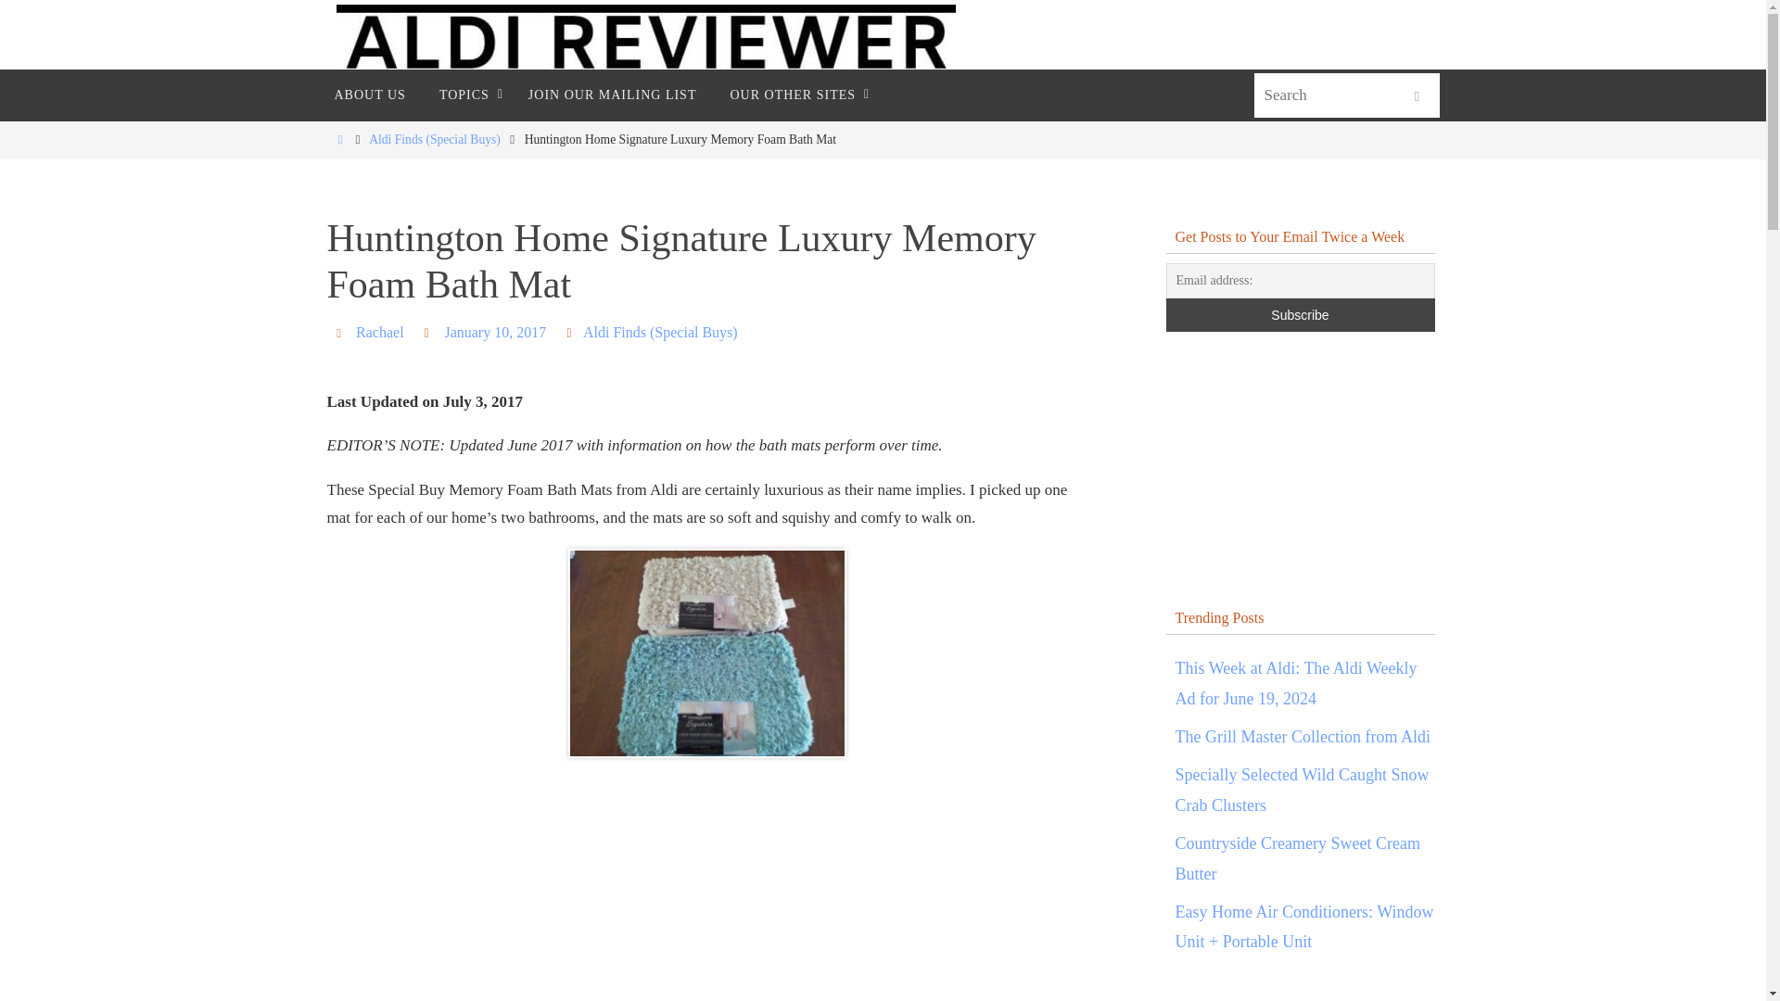  Describe the element at coordinates (467, 95) in the screenshot. I see `TOPICS` at that location.